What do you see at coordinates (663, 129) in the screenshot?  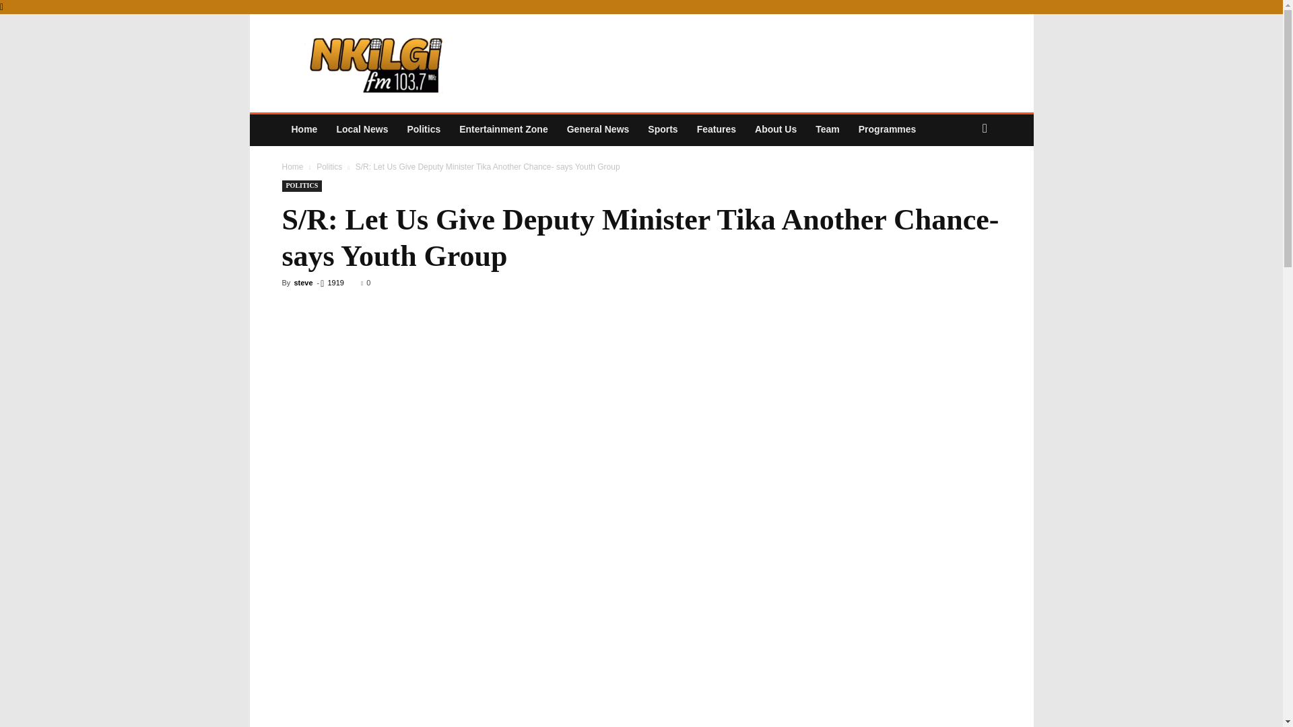 I see `Sports` at bounding box center [663, 129].